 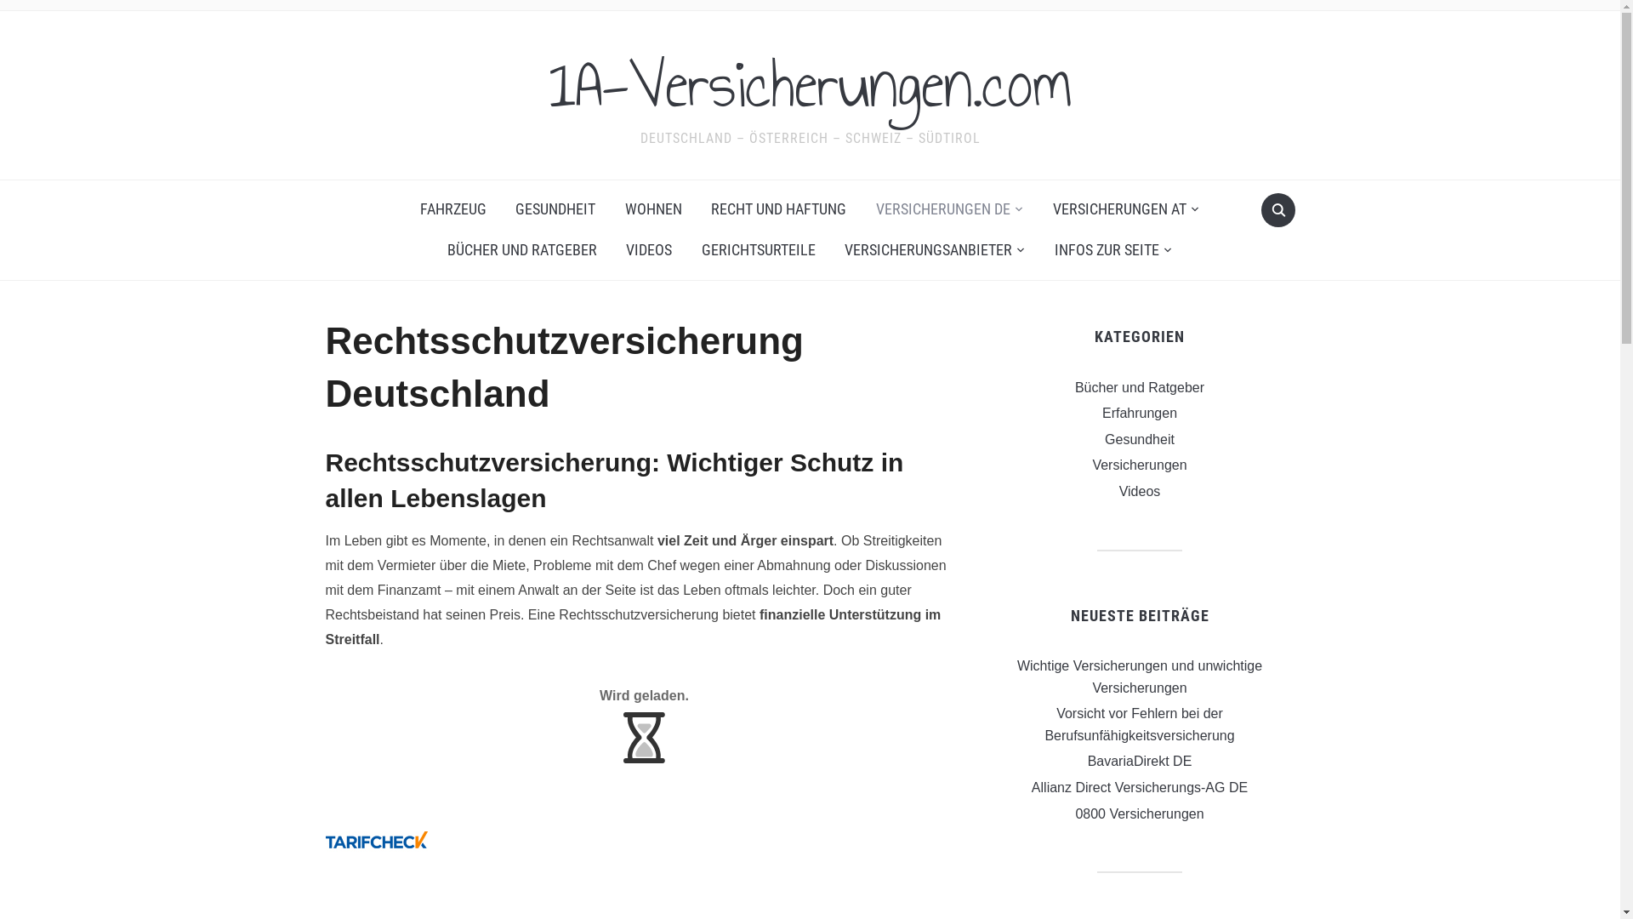 What do you see at coordinates (778, 209) in the screenshot?
I see `RECHT UND HAFTUNG` at bounding box center [778, 209].